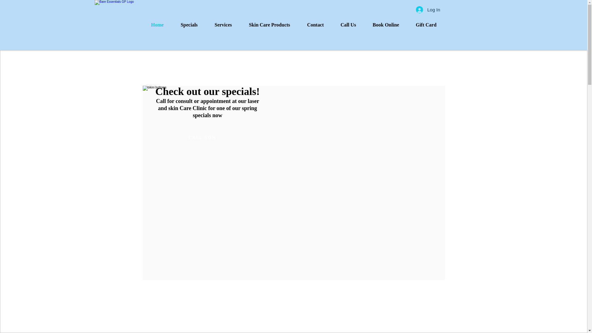  What do you see at coordinates (157, 25) in the screenshot?
I see `Home` at bounding box center [157, 25].